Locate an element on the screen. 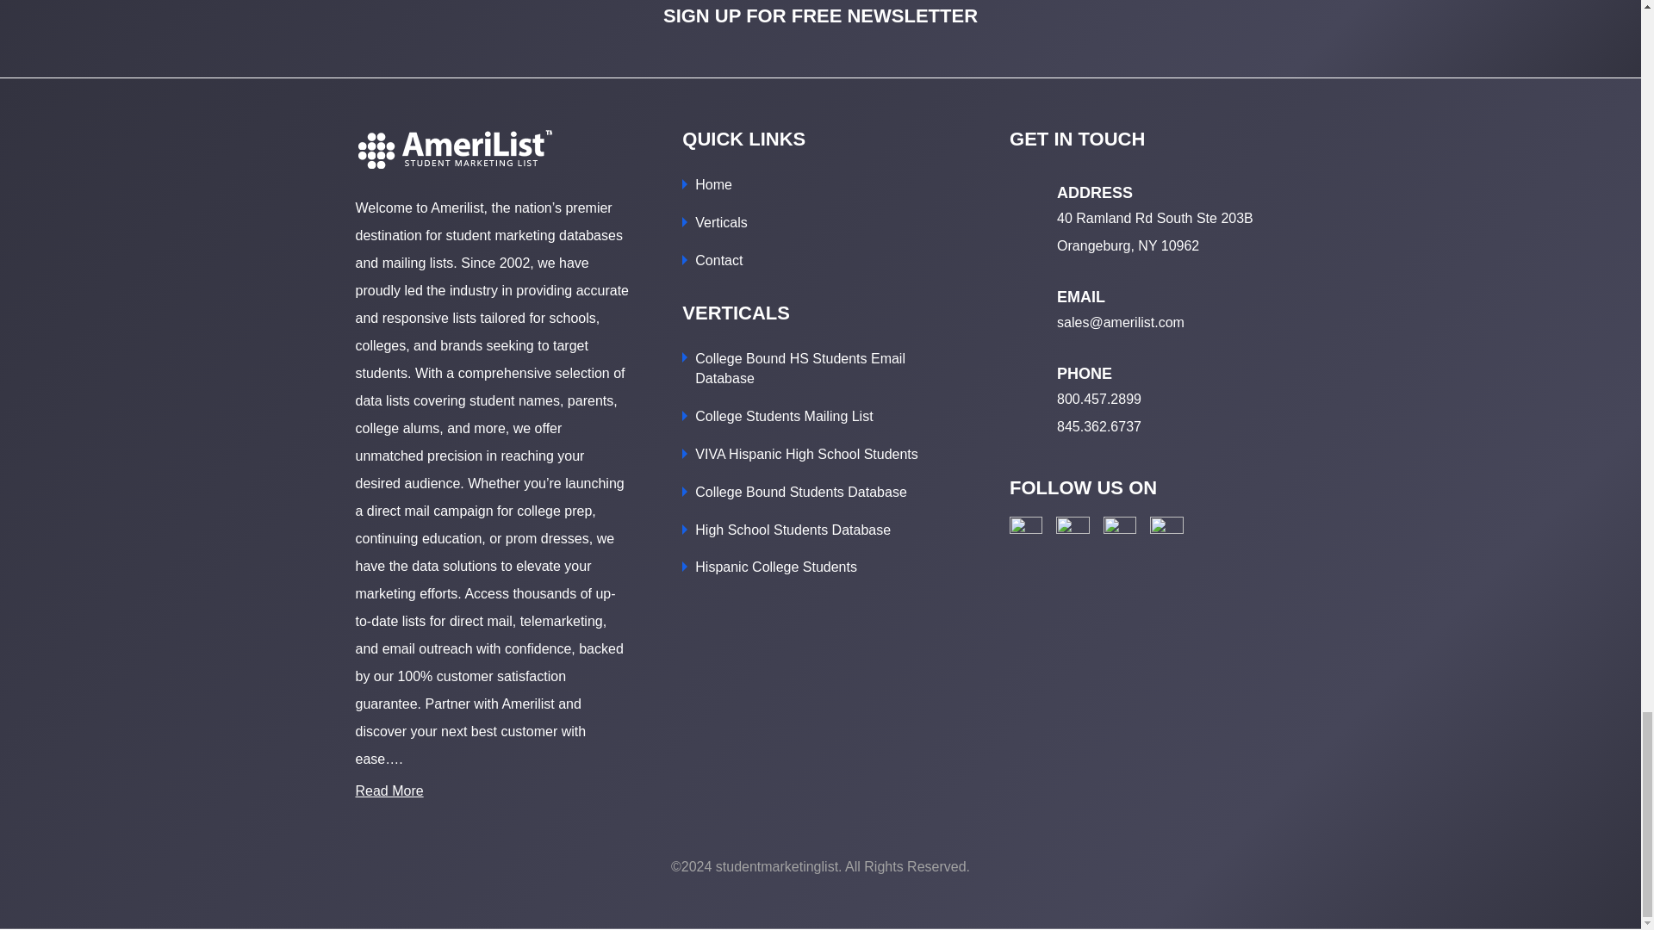 The image size is (1654, 930). 800.457.2899 is located at coordinates (1098, 398).